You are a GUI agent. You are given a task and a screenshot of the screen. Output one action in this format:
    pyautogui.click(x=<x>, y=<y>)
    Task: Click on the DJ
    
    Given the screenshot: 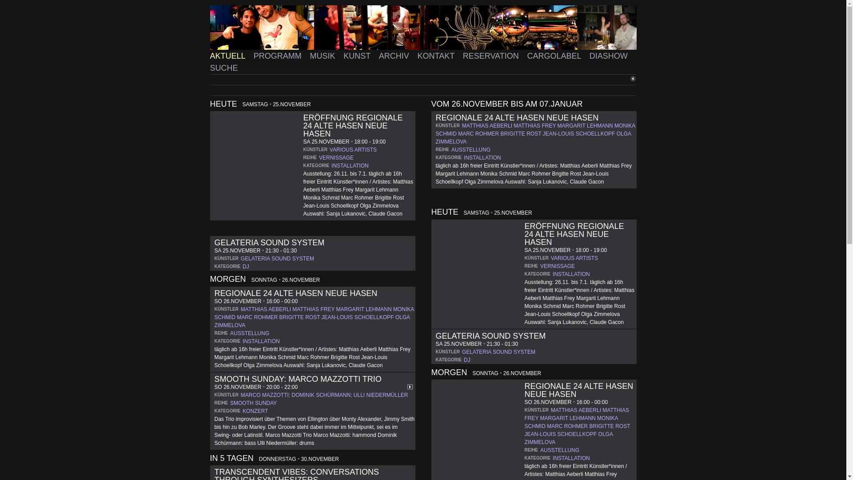 What is the action you would take?
    pyautogui.click(x=246, y=267)
    